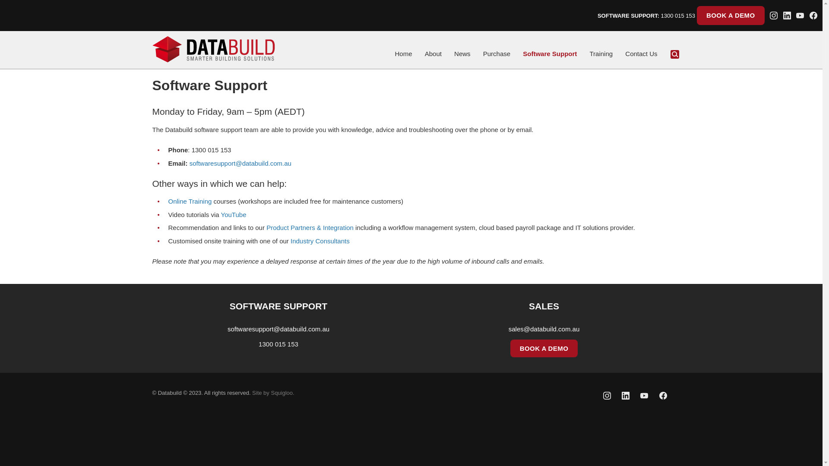 This screenshot has height=466, width=829. What do you see at coordinates (544, 329) in the screenshot?
I see `sales@databuild.com.au` at bounding box center [544, 329].